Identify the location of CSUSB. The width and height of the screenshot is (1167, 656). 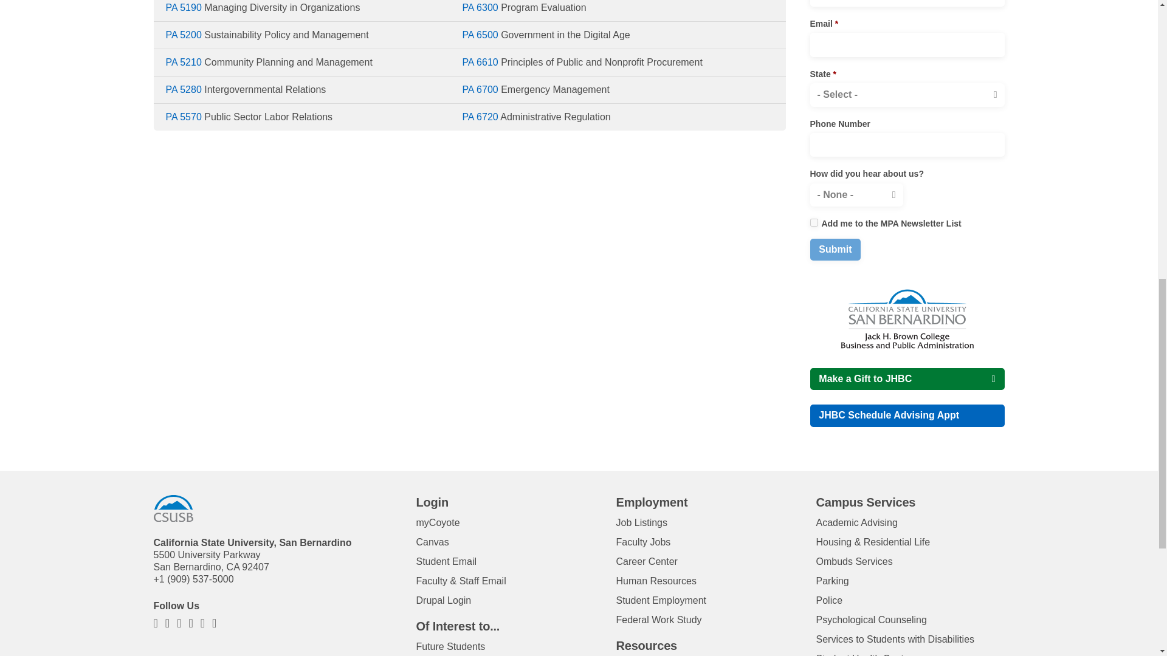
(173, 508).